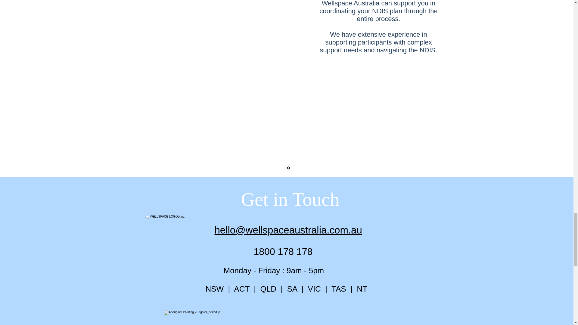  Describe the element at coordinates (273, 270) in the screenshot. I see `Monday - Friday : 9am - 5pm` at that location.